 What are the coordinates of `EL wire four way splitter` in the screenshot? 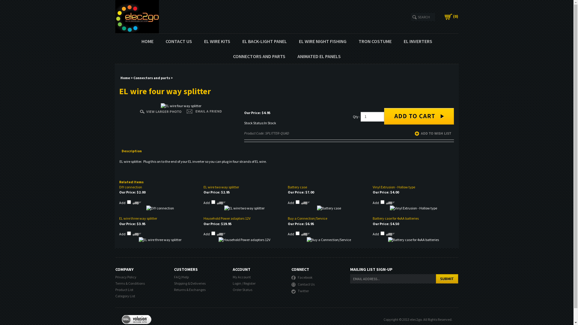 It's located at (181, 106).